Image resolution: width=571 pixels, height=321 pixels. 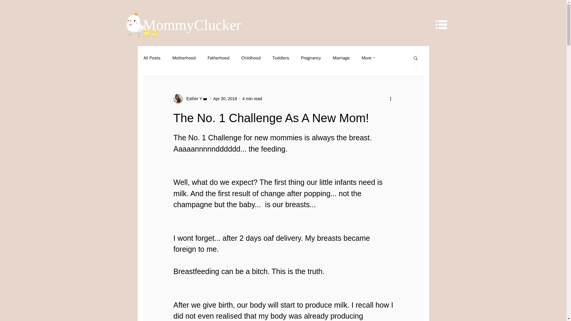 I want to click on MommyClucker, so click(x=192, y=25).